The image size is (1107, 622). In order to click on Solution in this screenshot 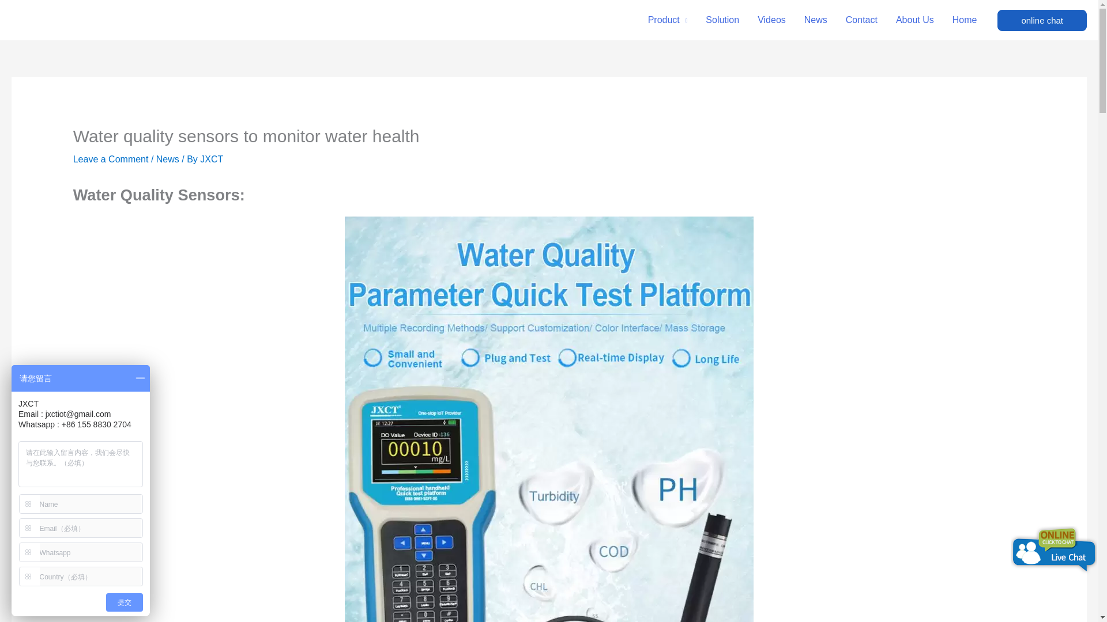, I will do `click(722, 20)`.